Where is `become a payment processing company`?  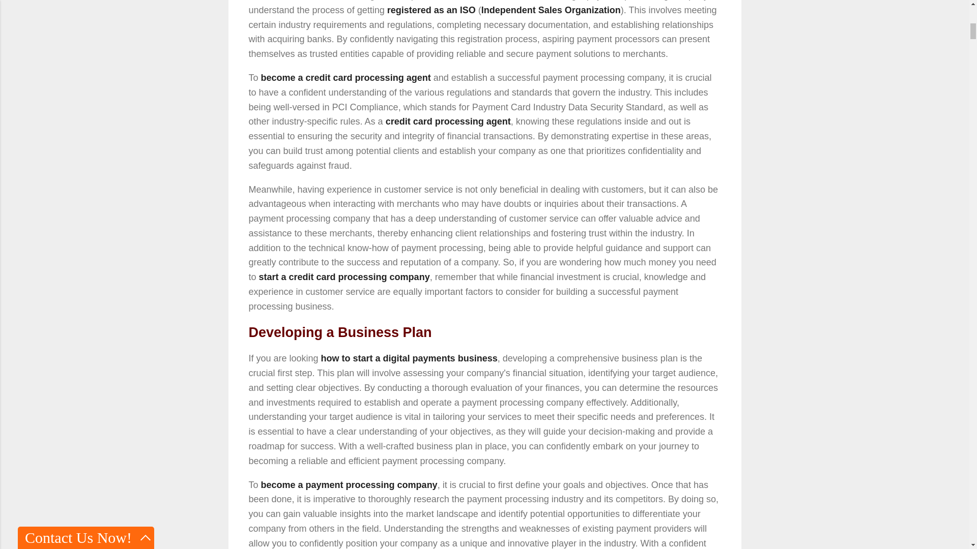 become a payment processing company is located at coordinates (349, 485).